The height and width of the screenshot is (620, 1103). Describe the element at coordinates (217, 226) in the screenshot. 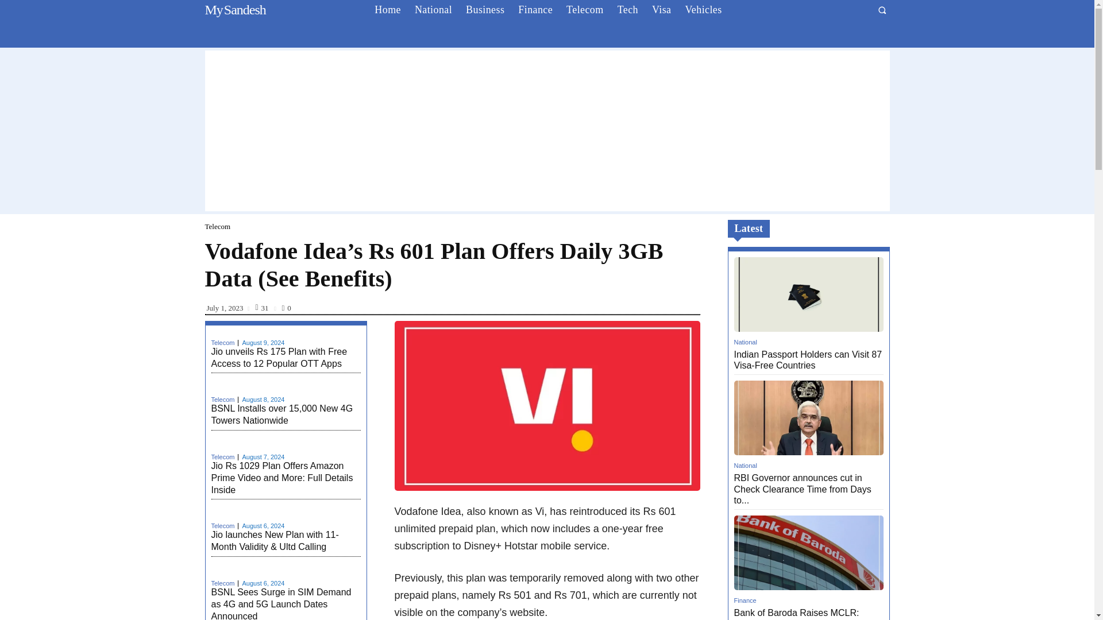

I see `BSNL Installs over 15,000 New 4G Towers Nationwide` at that location.